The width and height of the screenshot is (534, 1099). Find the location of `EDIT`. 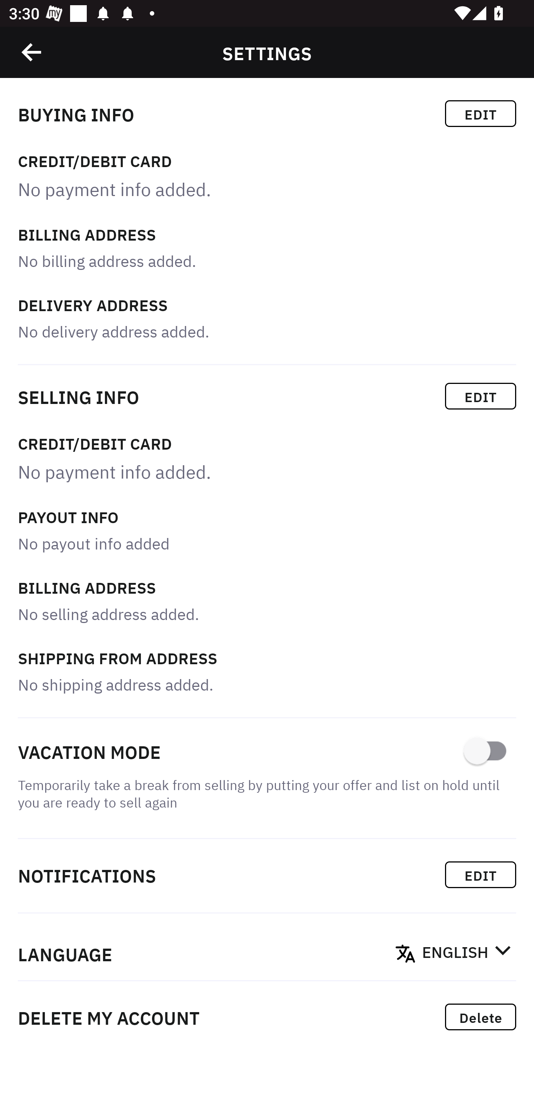

EDIT is located at coordinates (481, 396).